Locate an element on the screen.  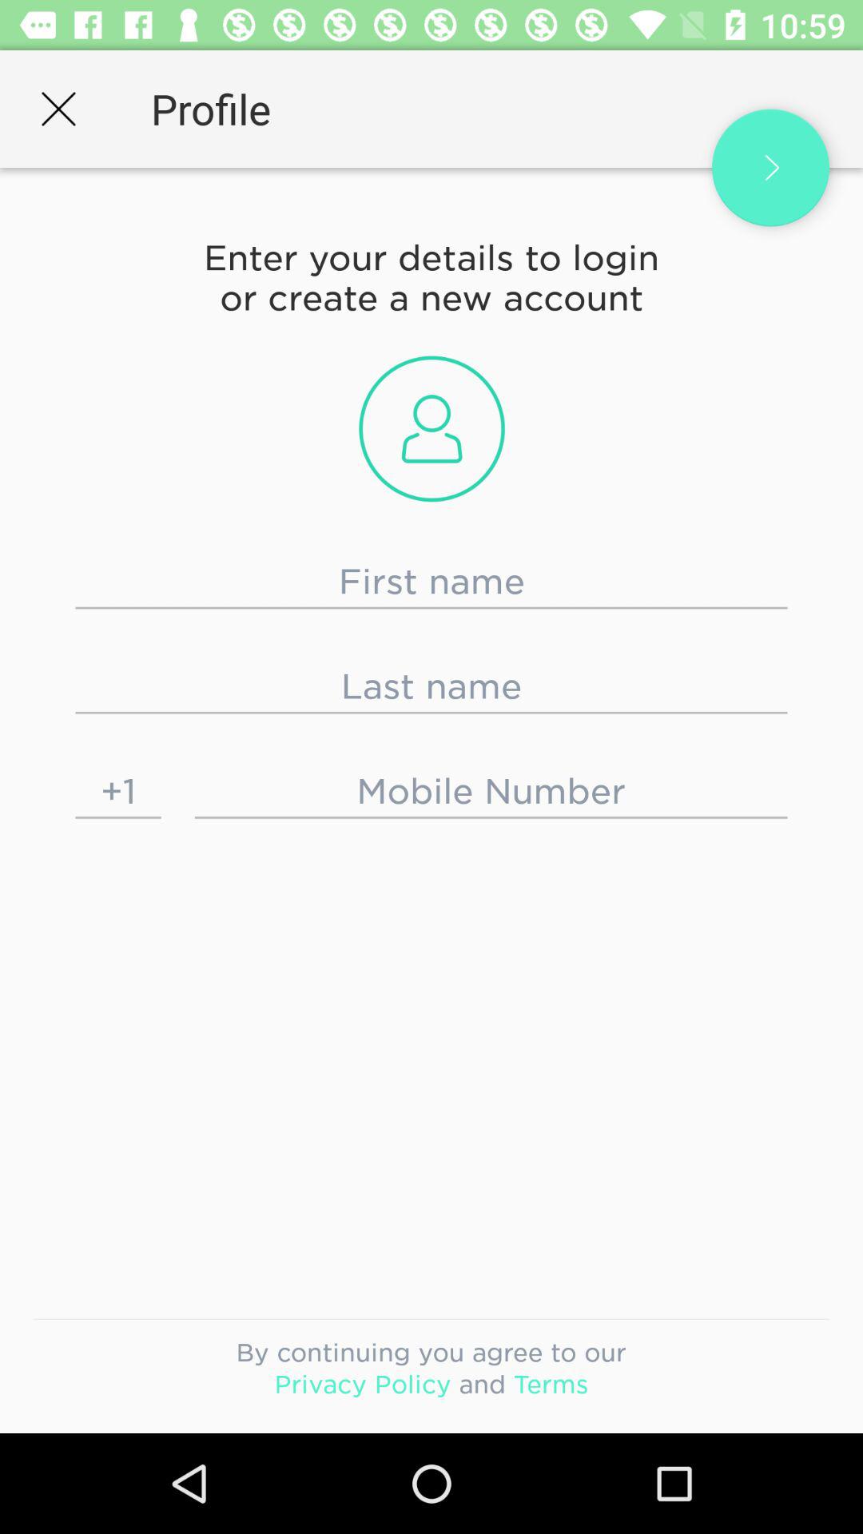
add mobile number is located at coordinates (491, 791).